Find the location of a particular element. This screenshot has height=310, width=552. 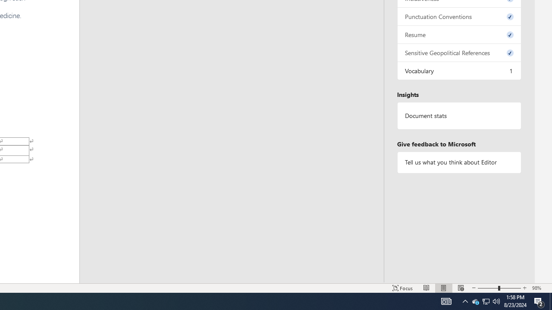

Web Layout is located at coordinates (461, 288).